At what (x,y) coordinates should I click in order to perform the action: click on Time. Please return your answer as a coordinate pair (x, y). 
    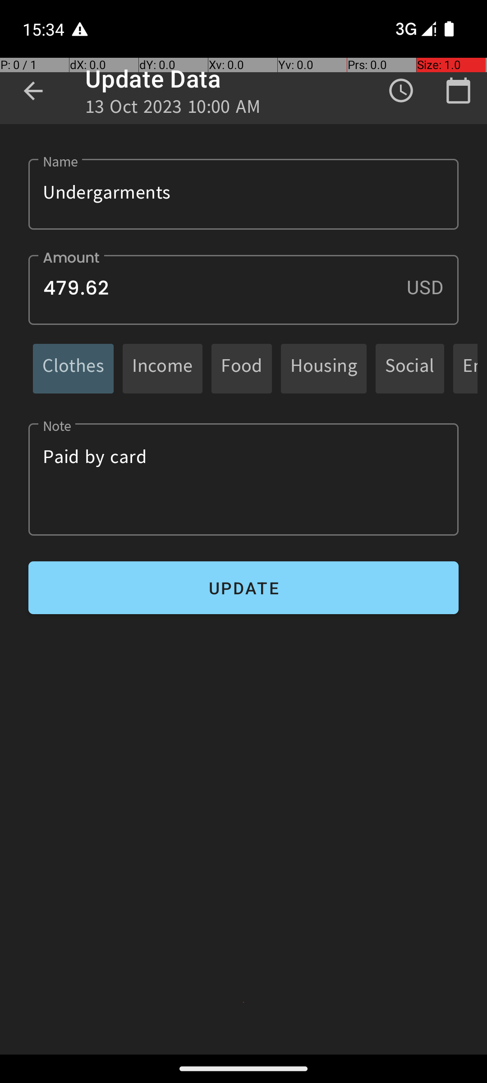
    Looking at the image, I should click on (401, 91).